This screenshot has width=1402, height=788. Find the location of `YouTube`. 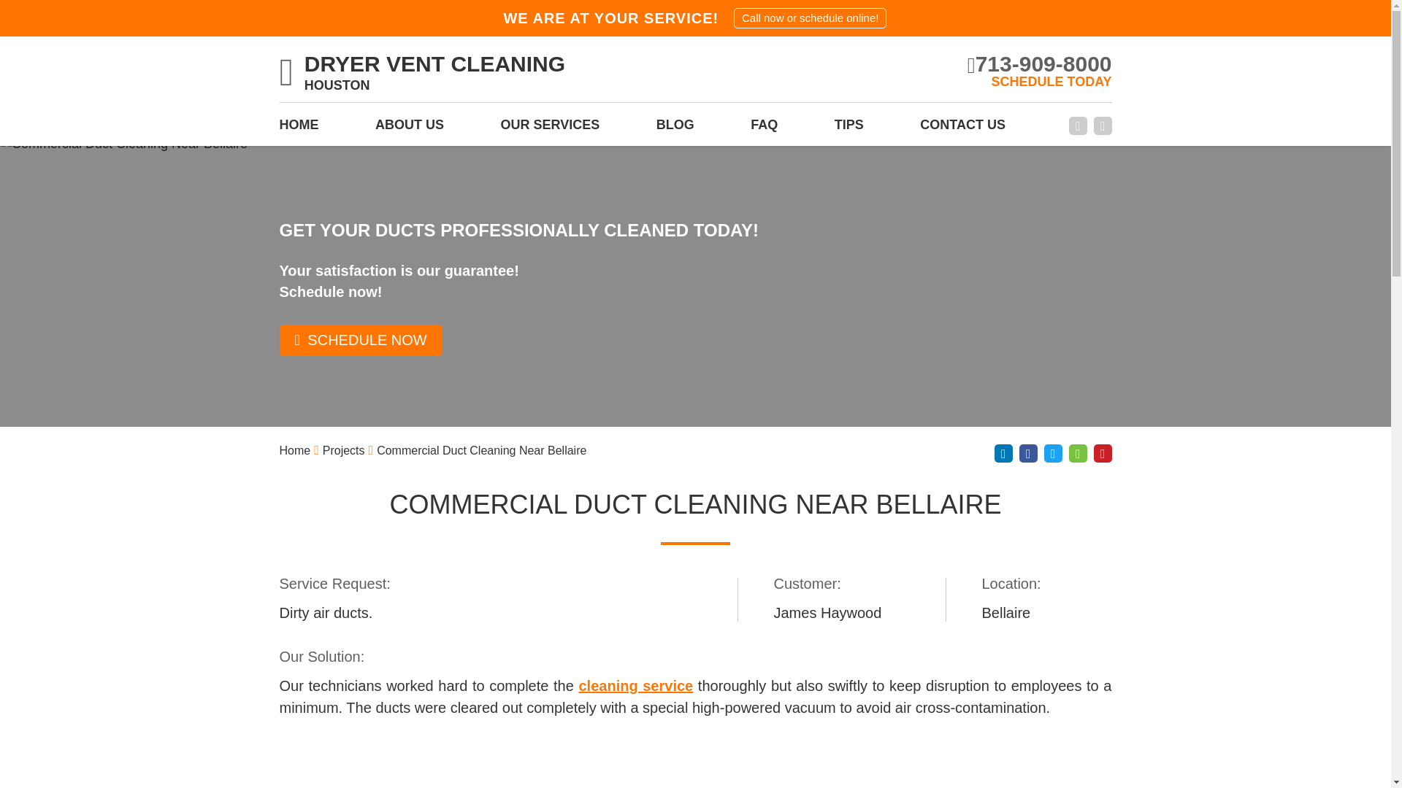

YouTube is located at coordinates (1103, 125).